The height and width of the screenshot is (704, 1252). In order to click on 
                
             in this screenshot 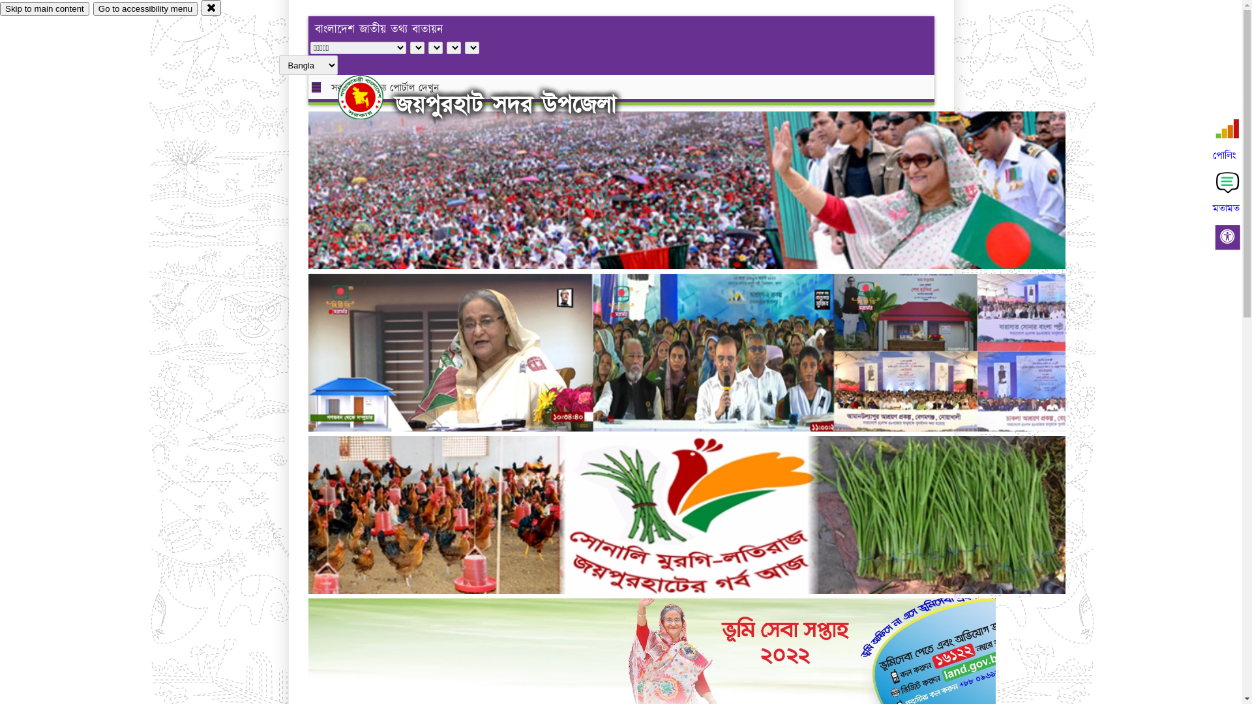, I will do `click(372, 97)`.